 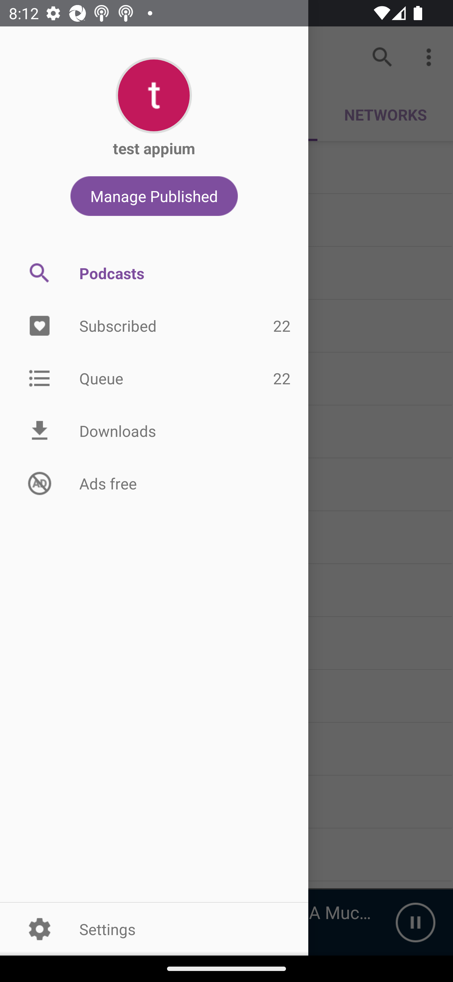 What do you see at coordinates (154, 378) in the screenshot?
I see `Picture Queue 22` at bounding box center [154, 378].